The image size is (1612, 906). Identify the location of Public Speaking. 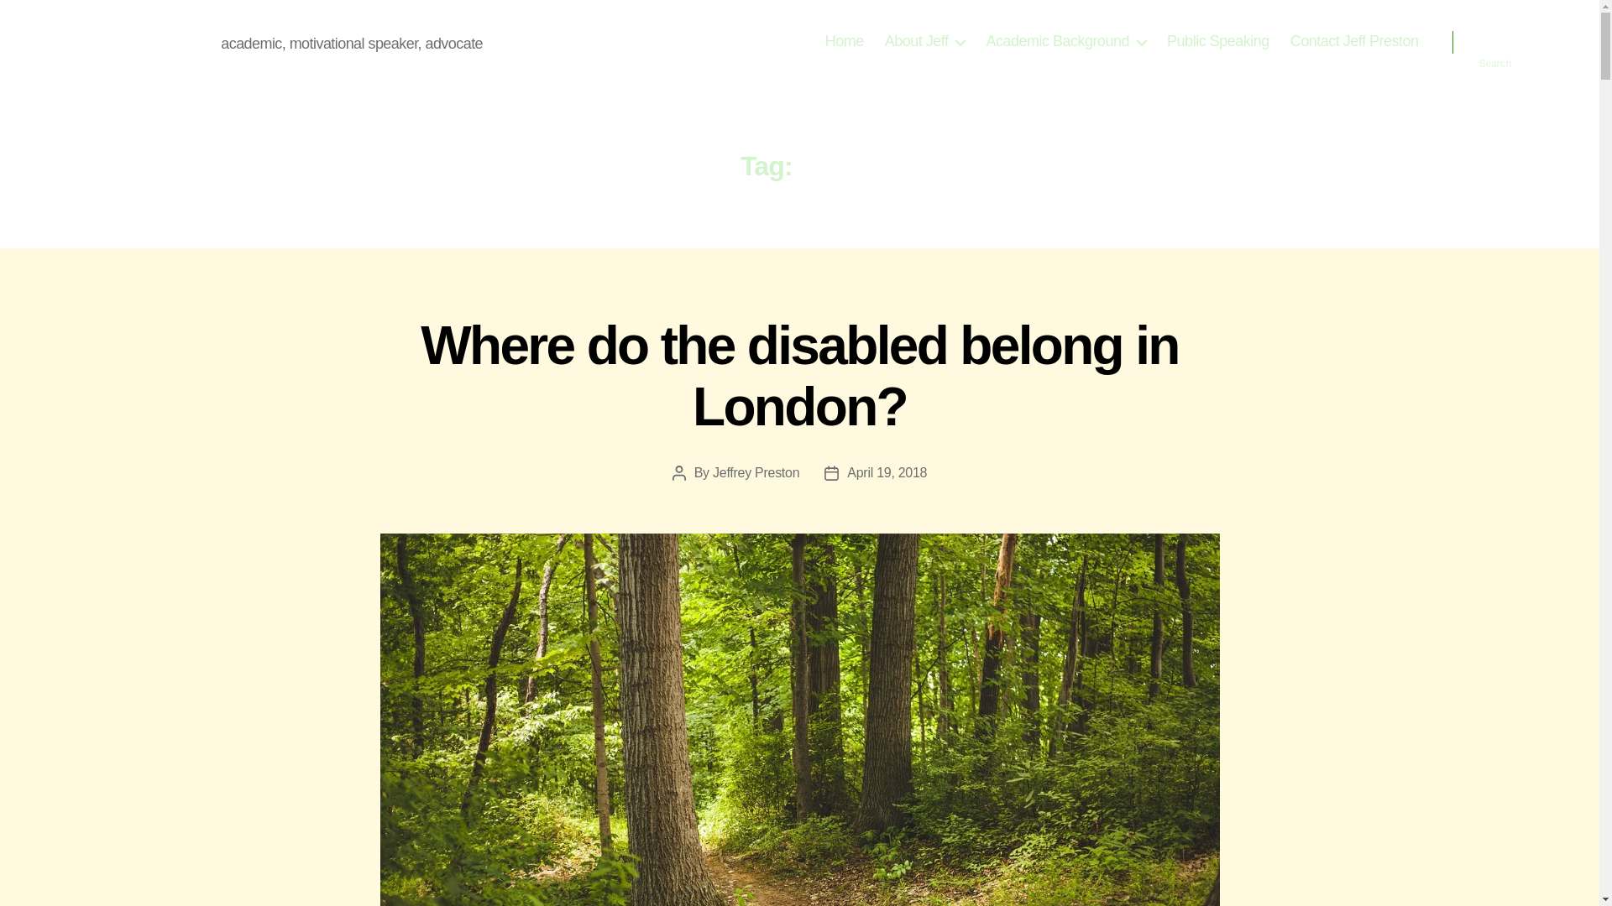
(1218, 41).